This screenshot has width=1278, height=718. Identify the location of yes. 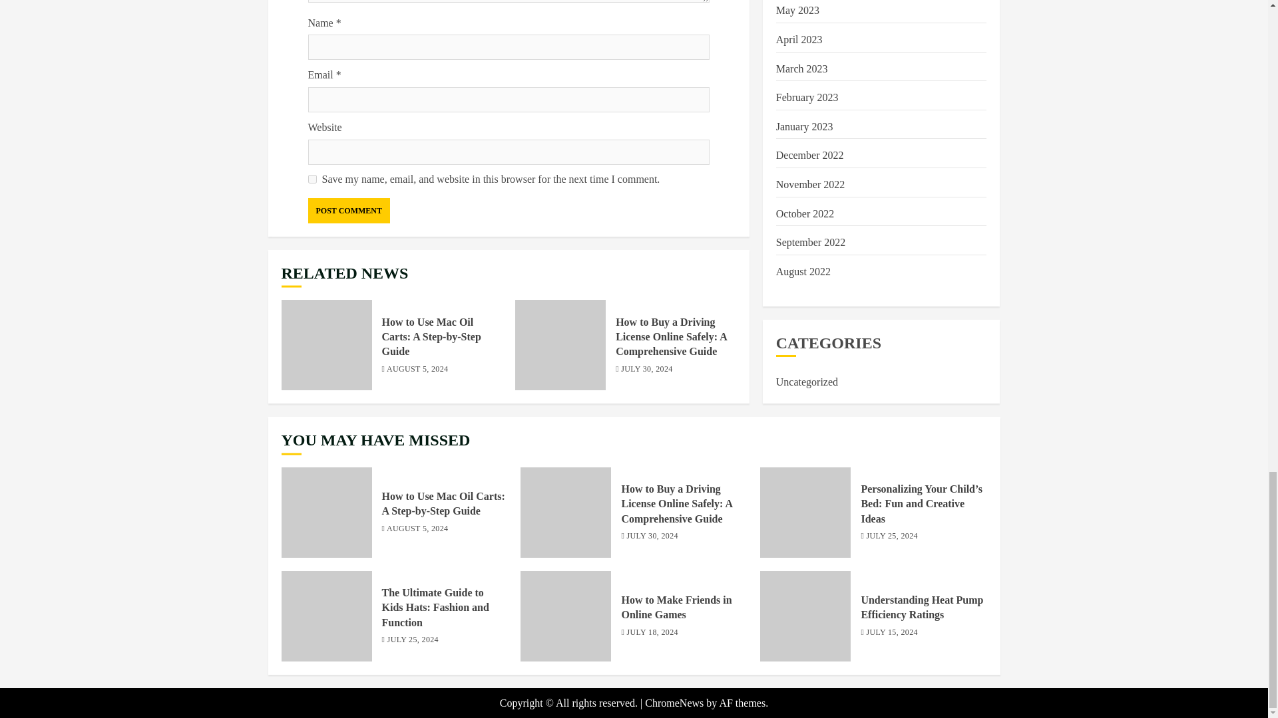
(312, 179).